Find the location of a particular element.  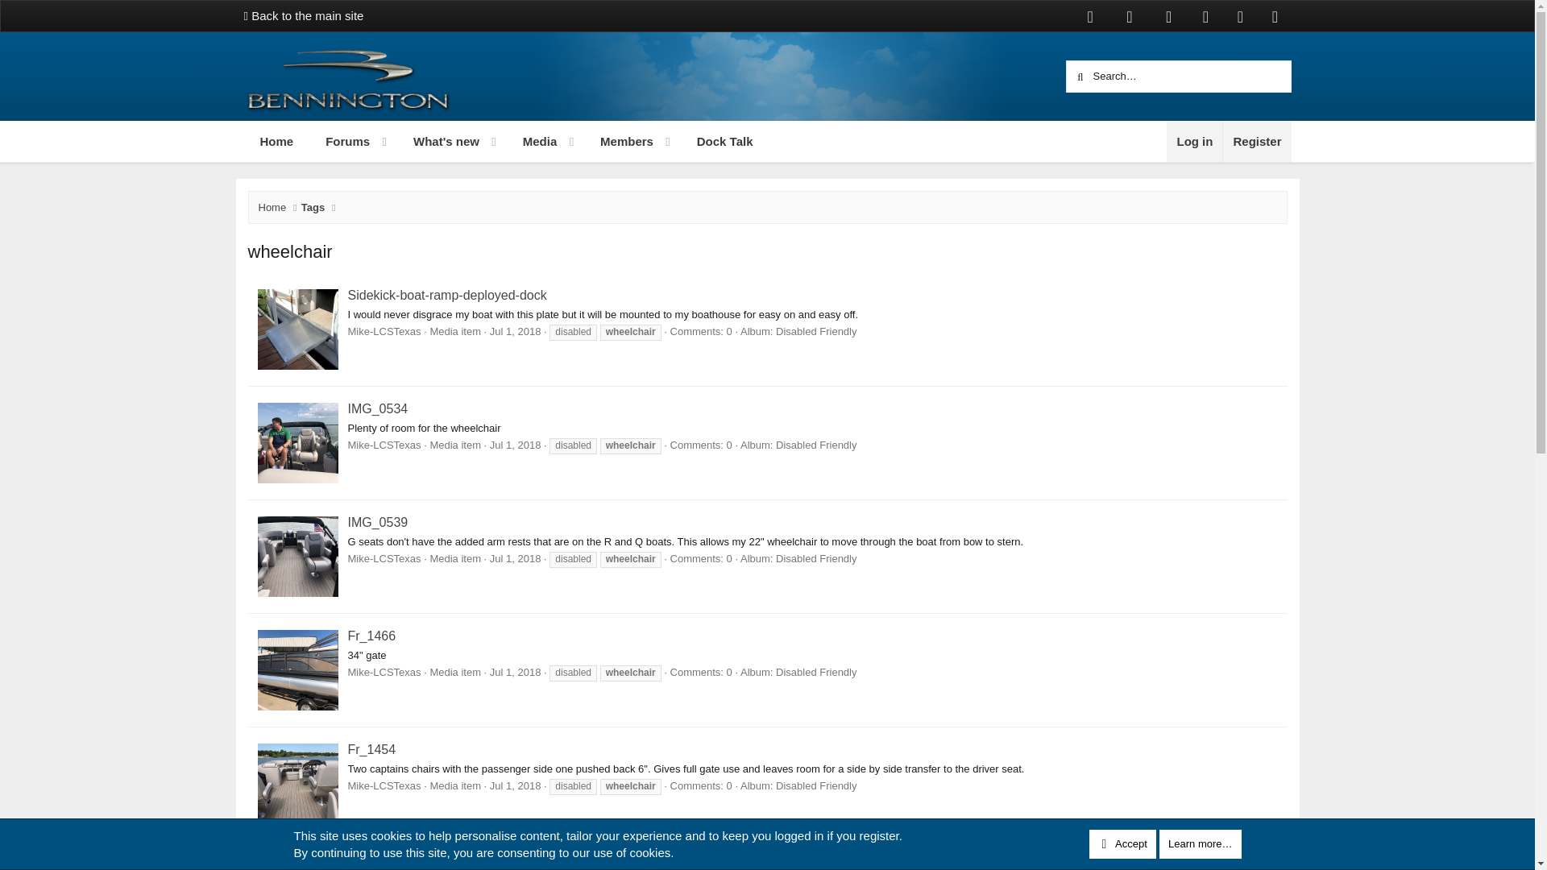

Log in is located at coordinates (1194, 141).